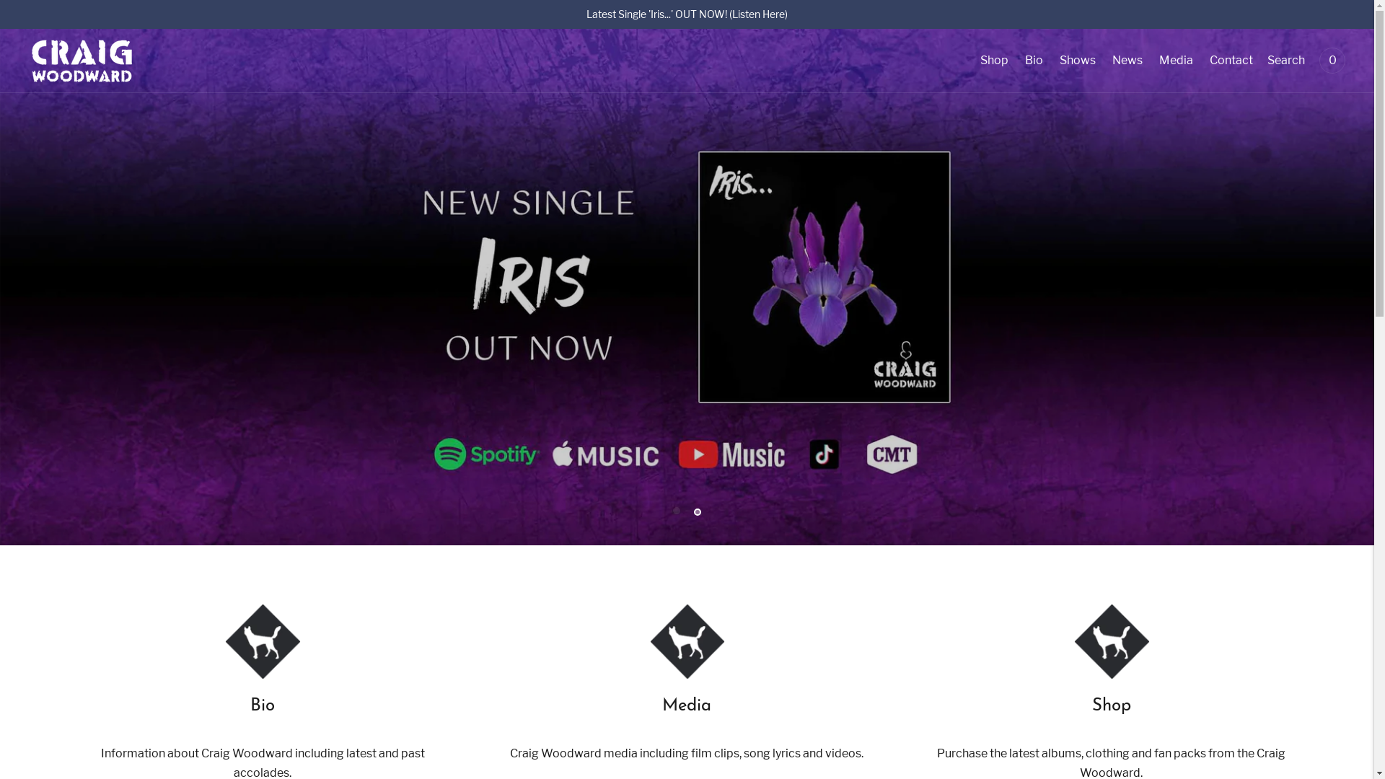  What do you see at coordinates (1231, 61) in the screenshot?
I see `Contact` at bounding box center [1231, 61].